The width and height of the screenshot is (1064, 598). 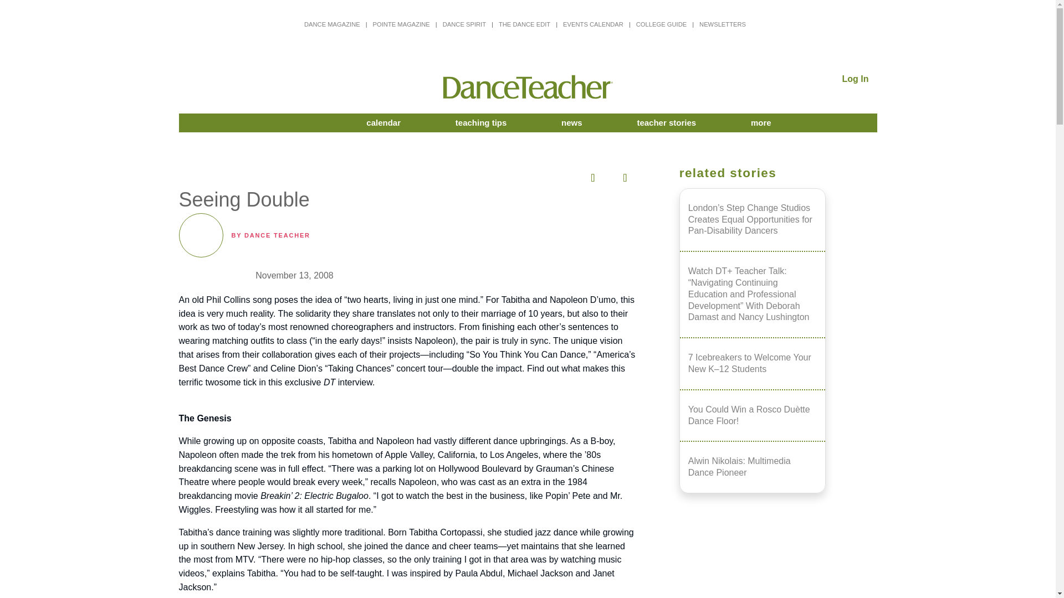 What do you see at coordinates (270, 123) in the screenshot?
I see `Members` at bounding box center [270, 123].